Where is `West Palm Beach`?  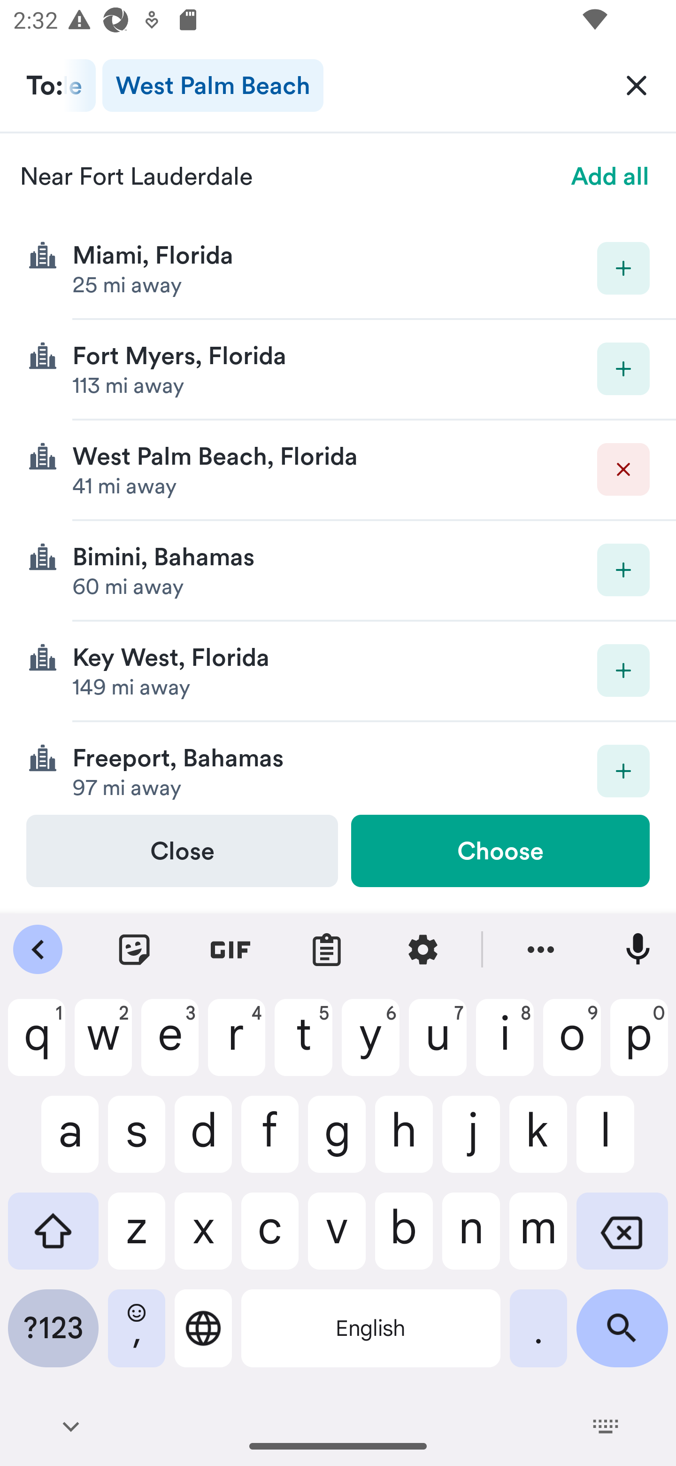 West Palm Beach is located at coordinates (212, 86).